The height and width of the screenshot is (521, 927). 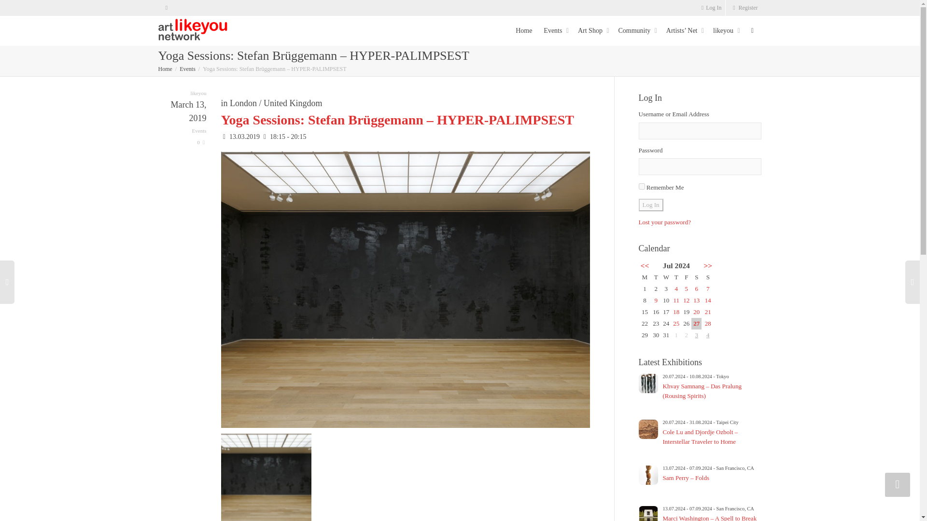 I want to click on Home, so click(x=165, y=69).